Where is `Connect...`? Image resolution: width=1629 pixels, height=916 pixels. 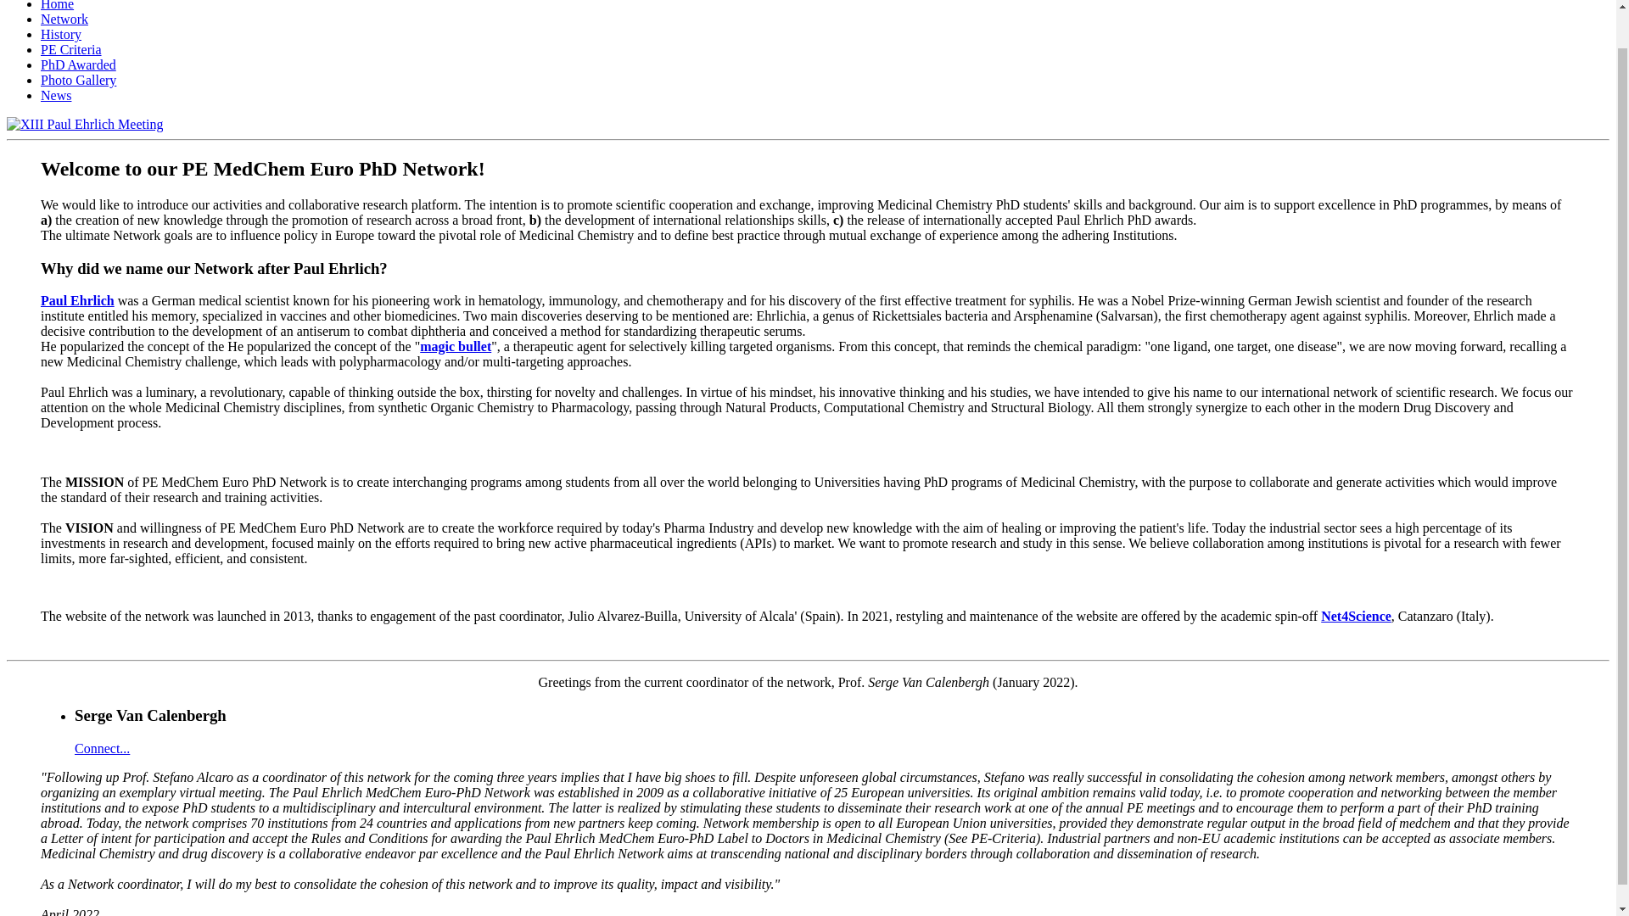
Connect... is located at coordinates (102, 748).